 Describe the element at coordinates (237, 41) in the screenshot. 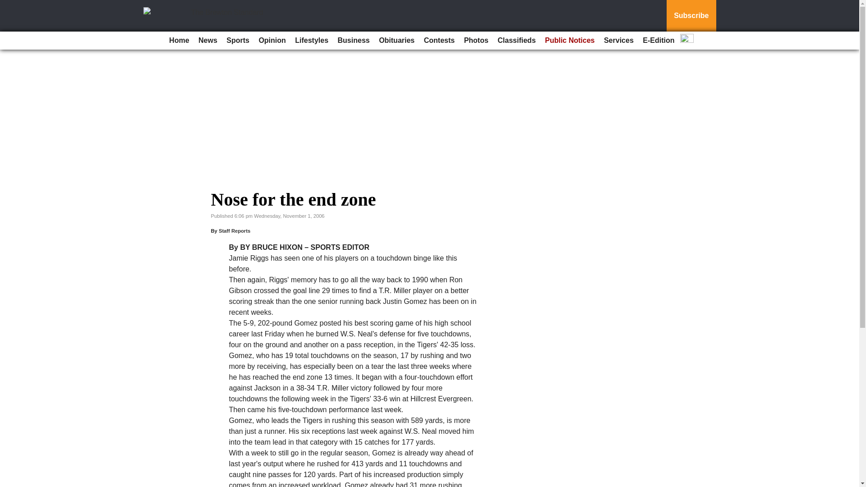

I see `Sports` at that location.